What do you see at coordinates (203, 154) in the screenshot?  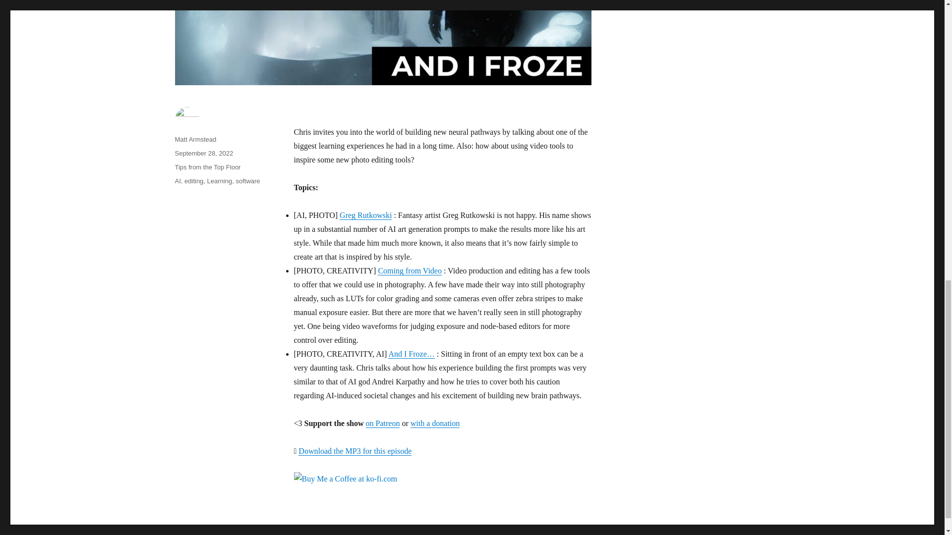 I see `September 28, 2022` at bounding box center [203, 154].